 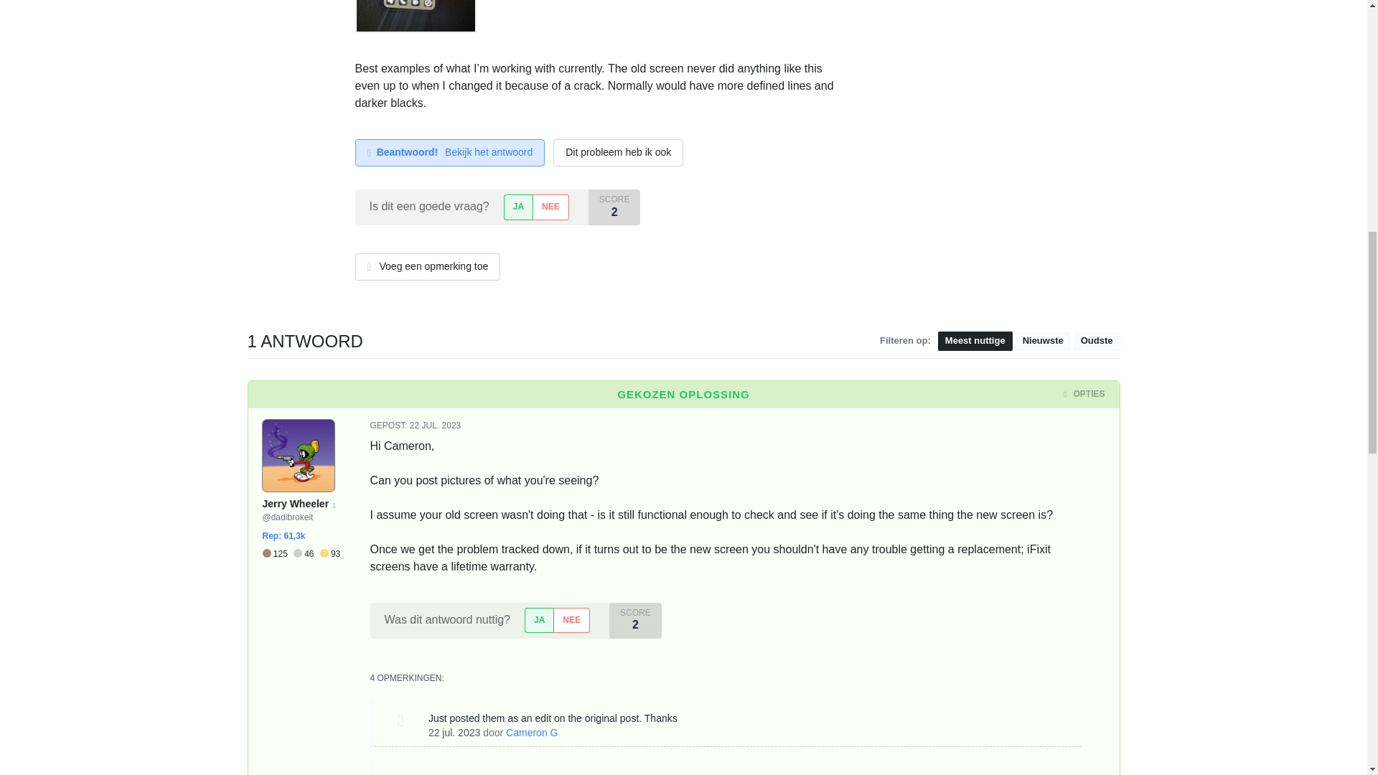 I want to click on Beantwoord! Bekijk het antwoord, so click(x=449, y=153).